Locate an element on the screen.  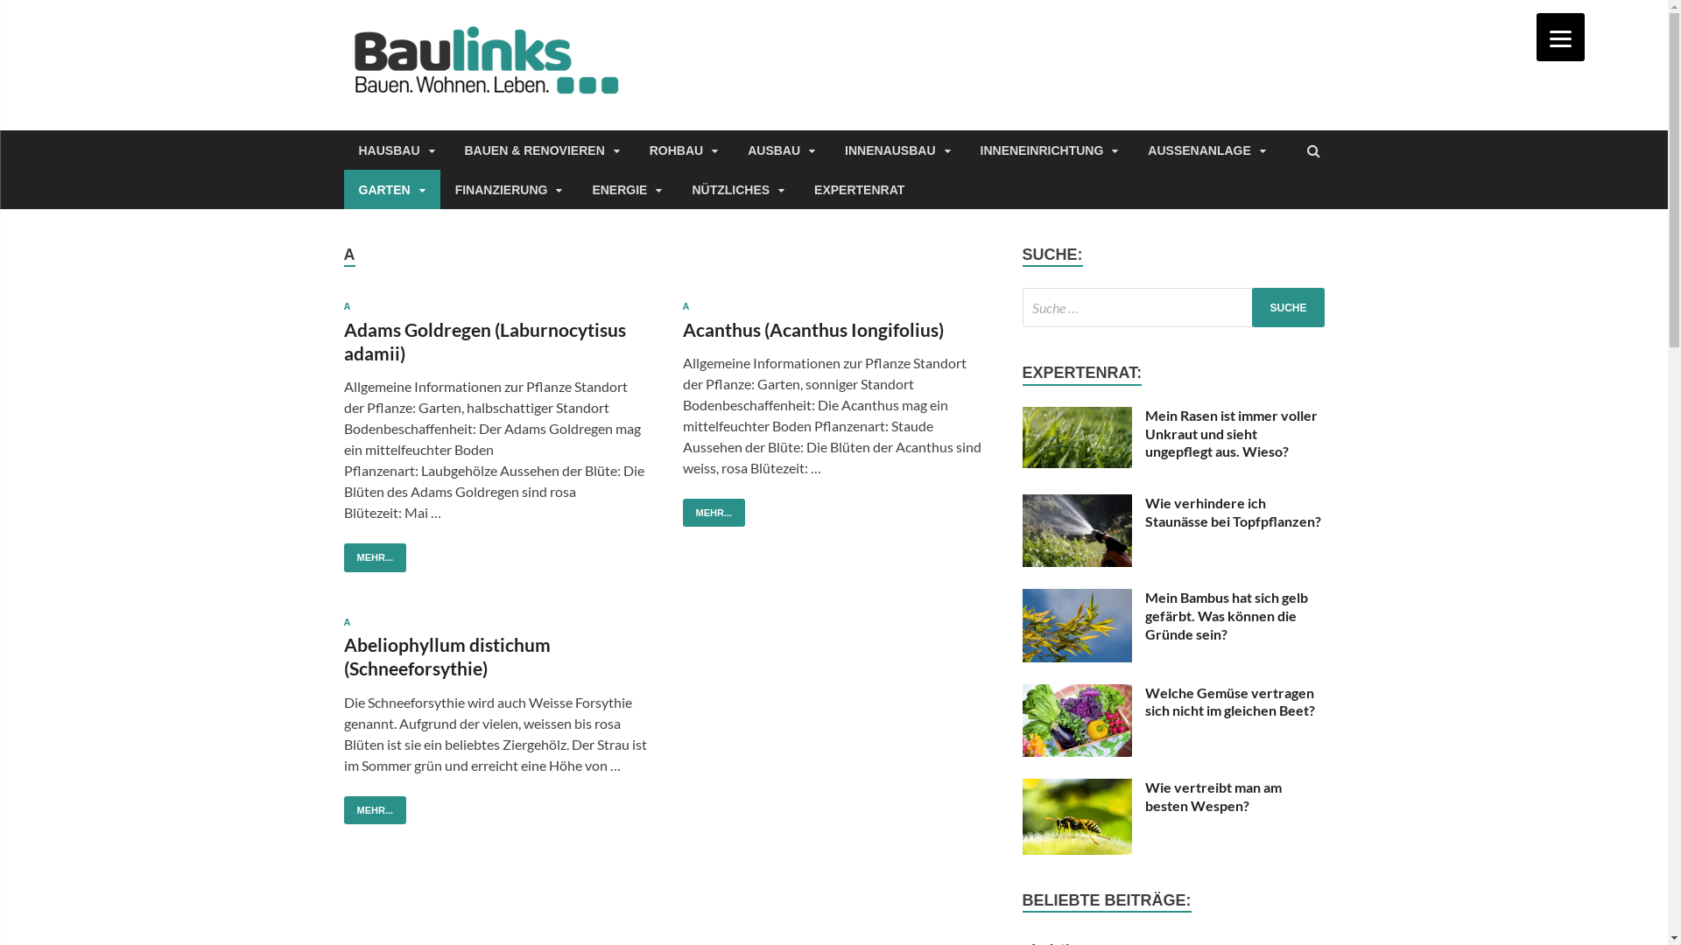
HAUSBAU is located at coordinates (396, 150).